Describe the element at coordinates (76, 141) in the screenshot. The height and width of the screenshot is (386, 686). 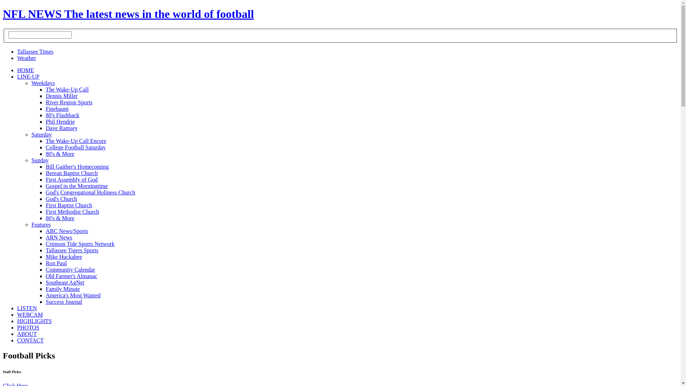
I see `The Wake-Up Call Encore` at that location.